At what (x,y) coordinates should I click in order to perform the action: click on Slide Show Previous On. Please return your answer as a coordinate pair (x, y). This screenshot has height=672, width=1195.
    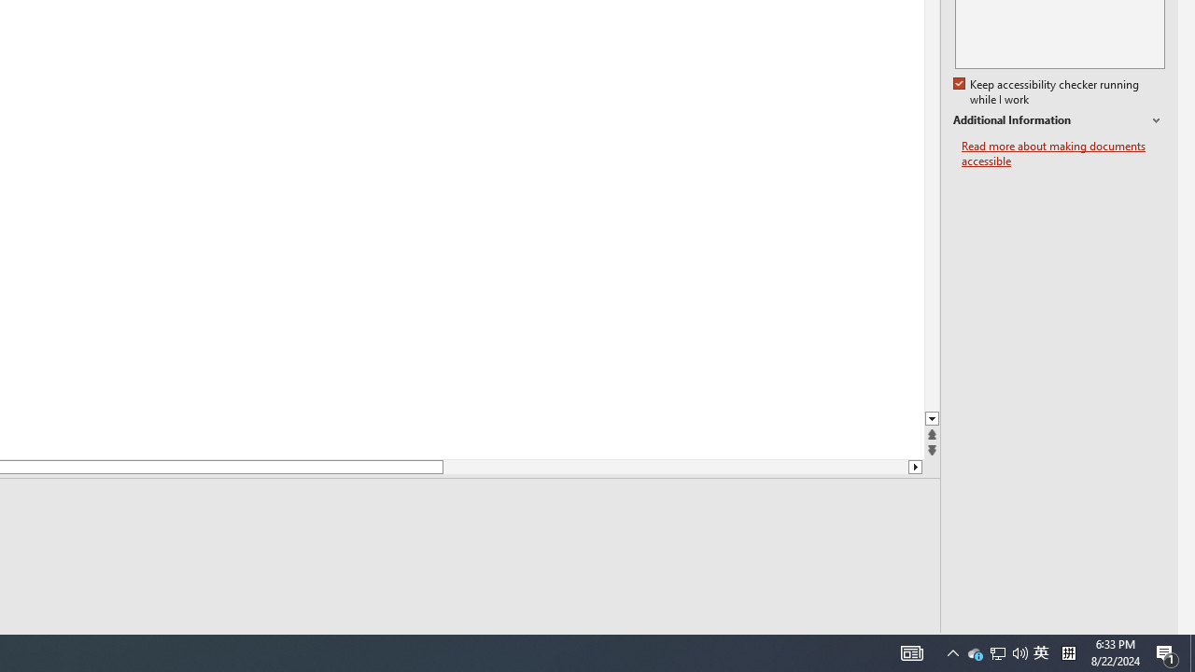
    Looking at the image, I should click on (803, 646).